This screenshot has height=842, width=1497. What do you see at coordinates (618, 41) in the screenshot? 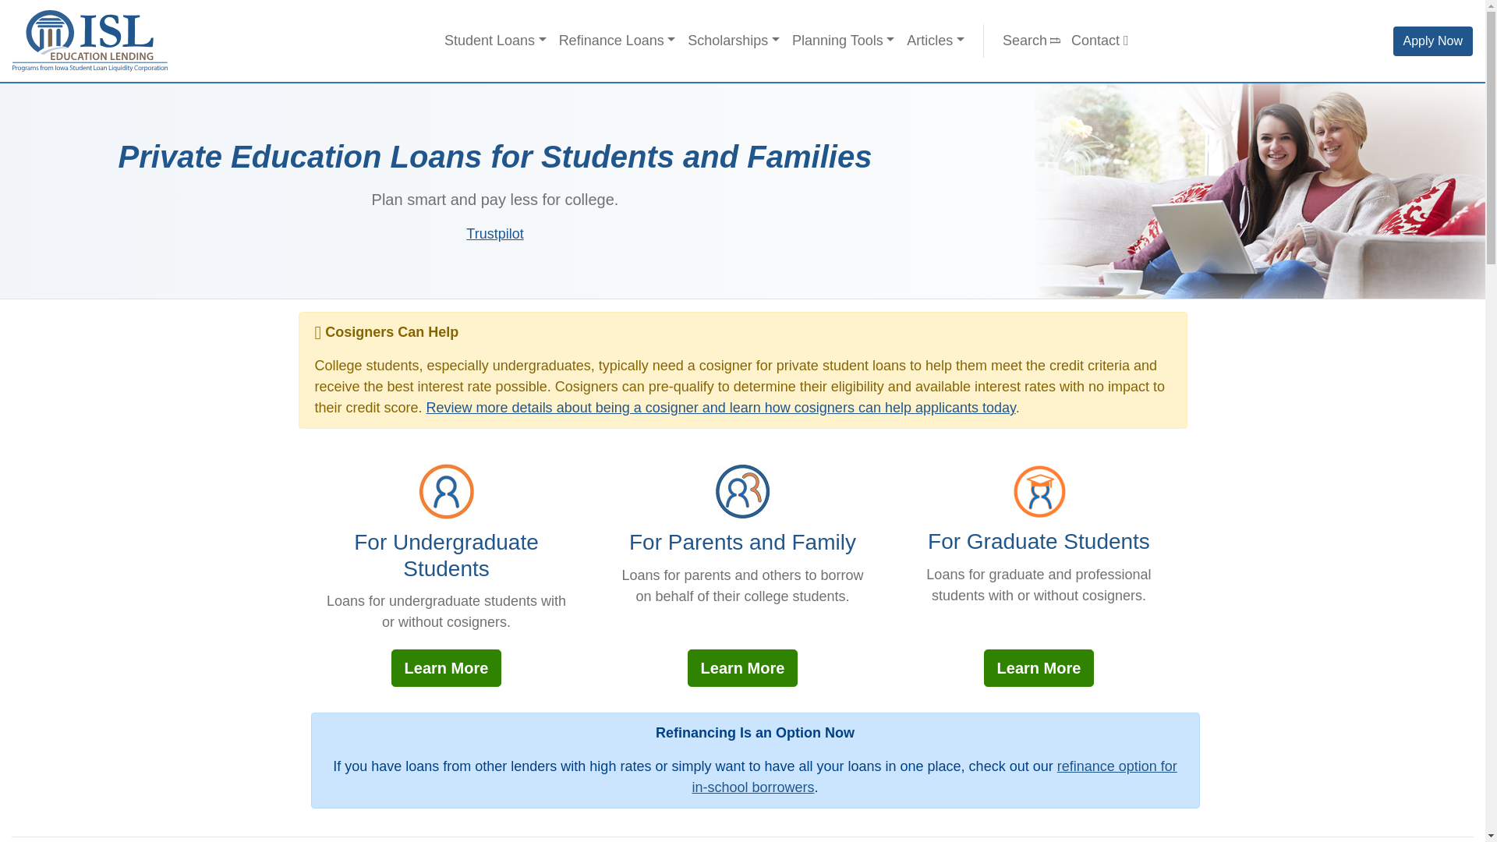
I see `Refinance Loans` at bounding box center [618, 41].